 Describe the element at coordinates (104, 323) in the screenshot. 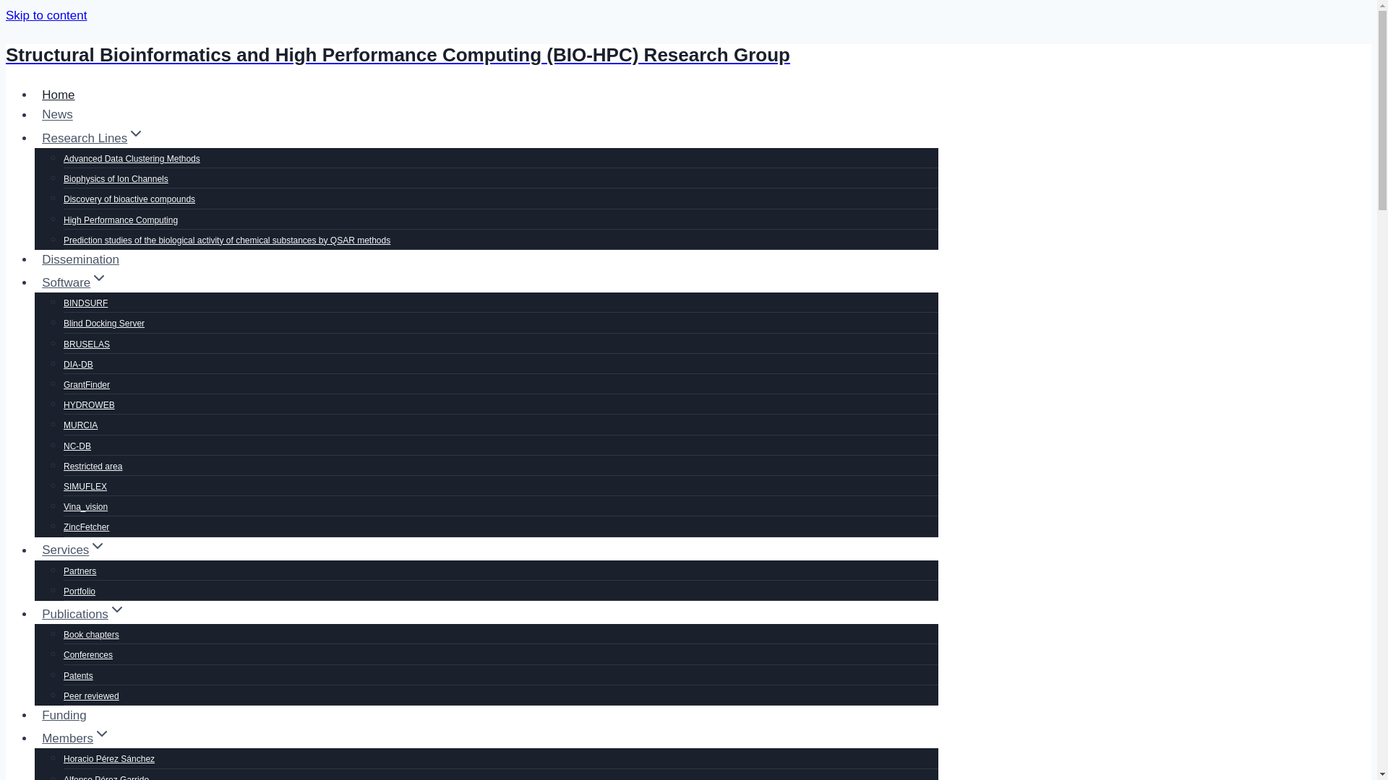

I see `Blind Docking Server` at that location.